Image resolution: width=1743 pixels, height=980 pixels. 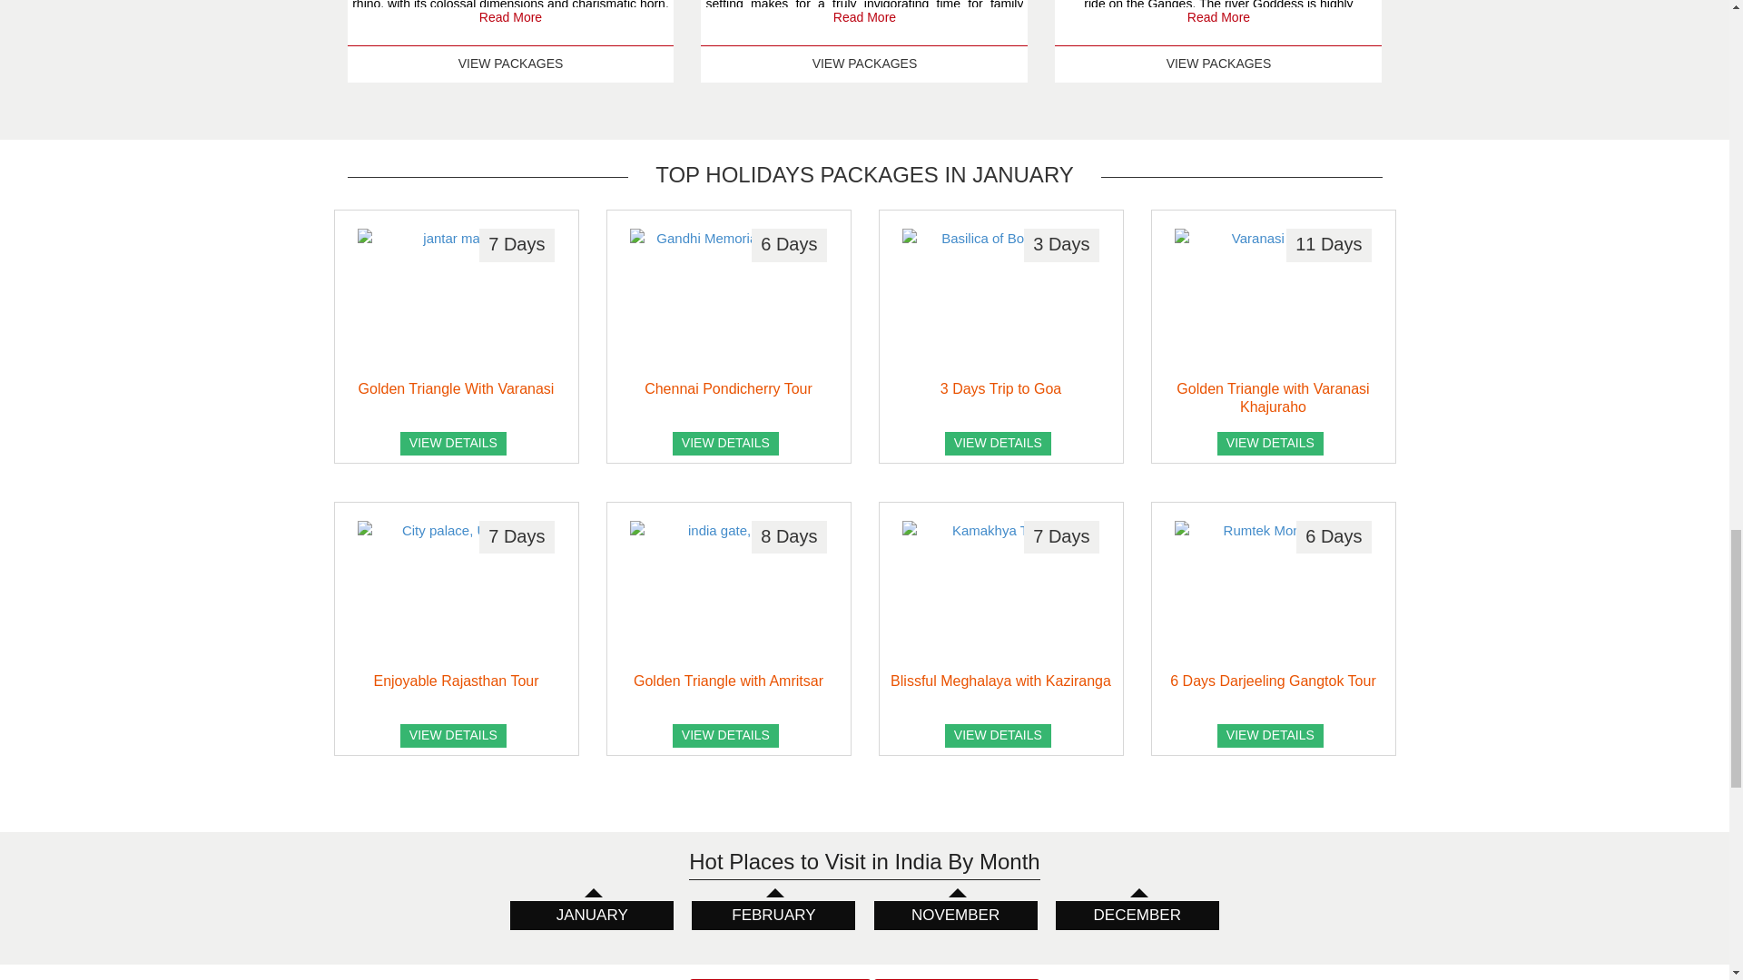 I want to click on  Gandhi Memorial, so click(x=728, y=300).